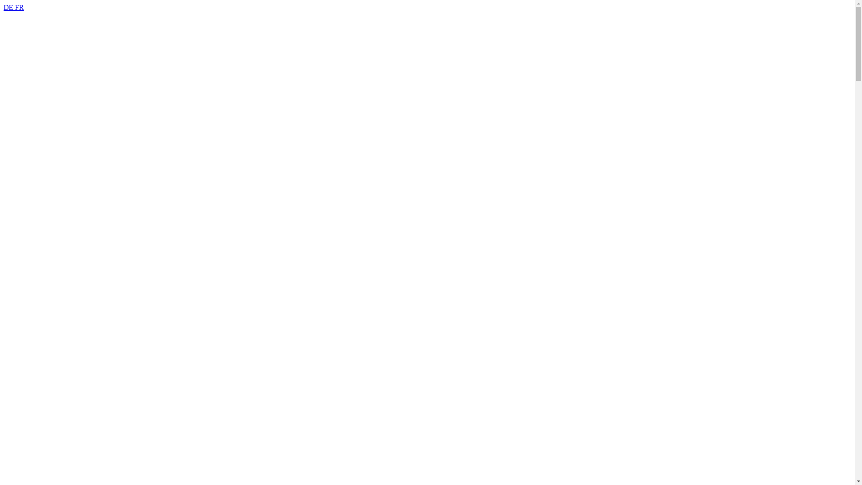 Image resolution: width=862 pixels, height=485 pixels. Describe the element at coordinates (19, 7) in the screenshot. I see `FR` at that location.